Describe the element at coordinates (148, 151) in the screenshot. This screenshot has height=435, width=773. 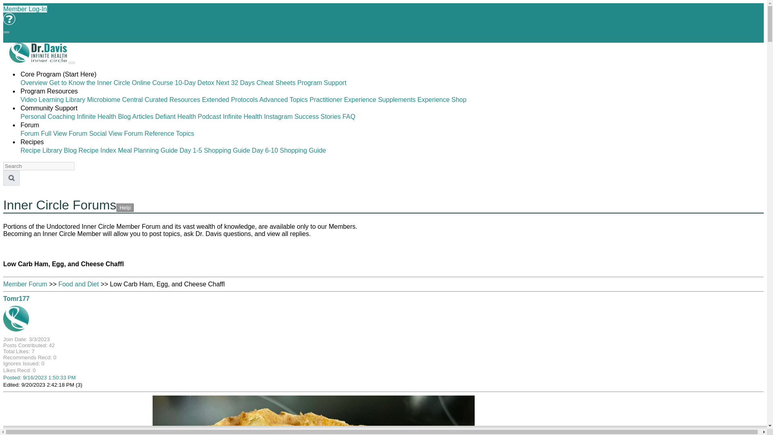
I see `Meal Planning Guide` at that location.